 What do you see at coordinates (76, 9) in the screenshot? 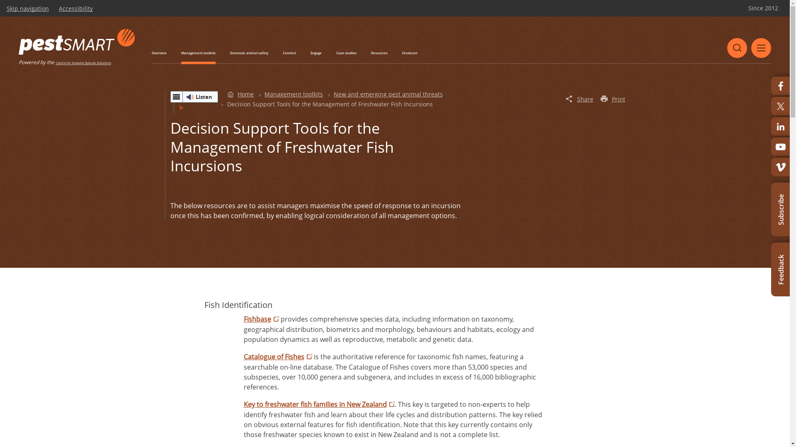
I see `Accessibility` at bounding box center [76, 9].